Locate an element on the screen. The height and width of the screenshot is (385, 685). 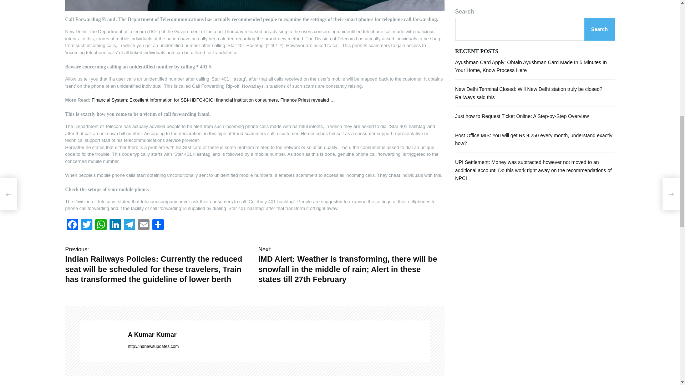
WhatsApp is located at coordinates (100, 225).